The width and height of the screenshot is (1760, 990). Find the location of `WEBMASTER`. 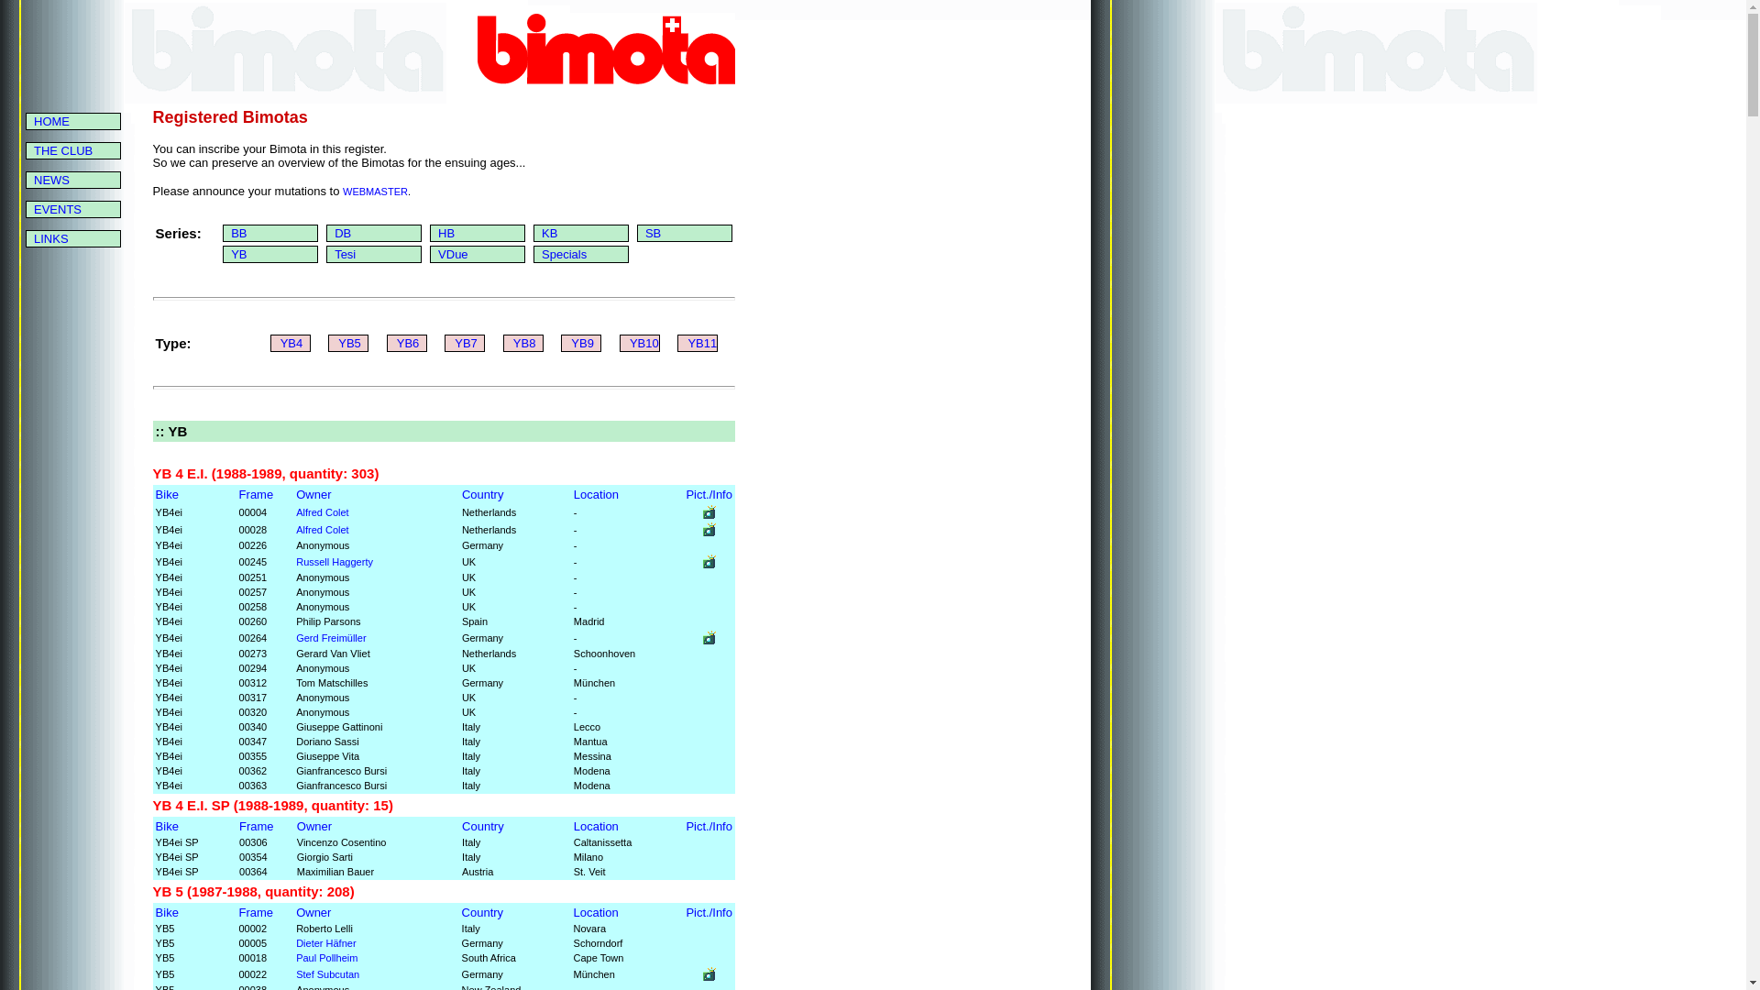

WEBMASTER is located at coordinates (376, 192).